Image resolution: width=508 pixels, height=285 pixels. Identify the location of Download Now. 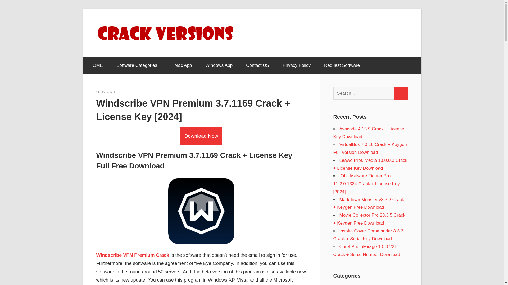
(201, 136).